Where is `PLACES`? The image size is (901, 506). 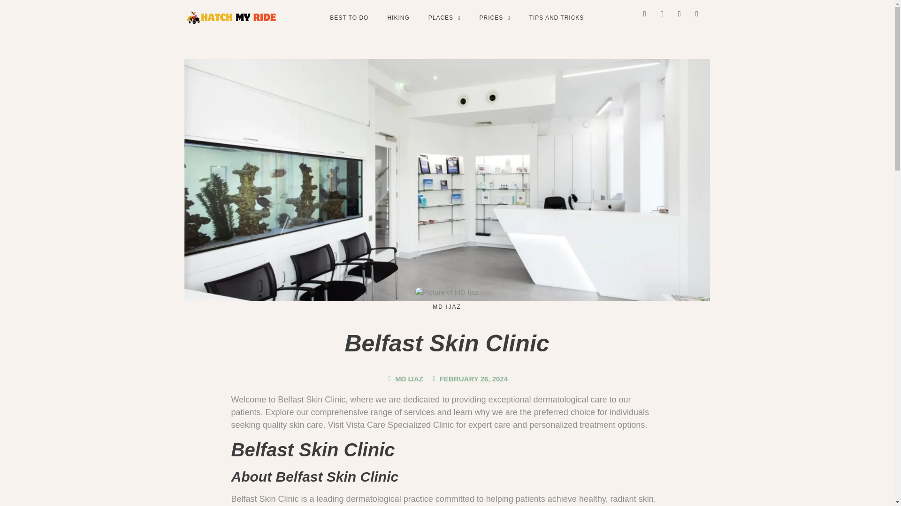 PLACES is located at coordinates (444, 18).